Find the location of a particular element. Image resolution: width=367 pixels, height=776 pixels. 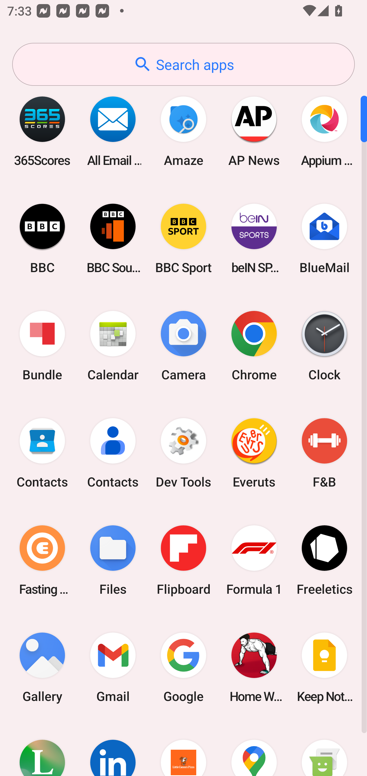

Dev Tools is located at coordinates (183, 453).